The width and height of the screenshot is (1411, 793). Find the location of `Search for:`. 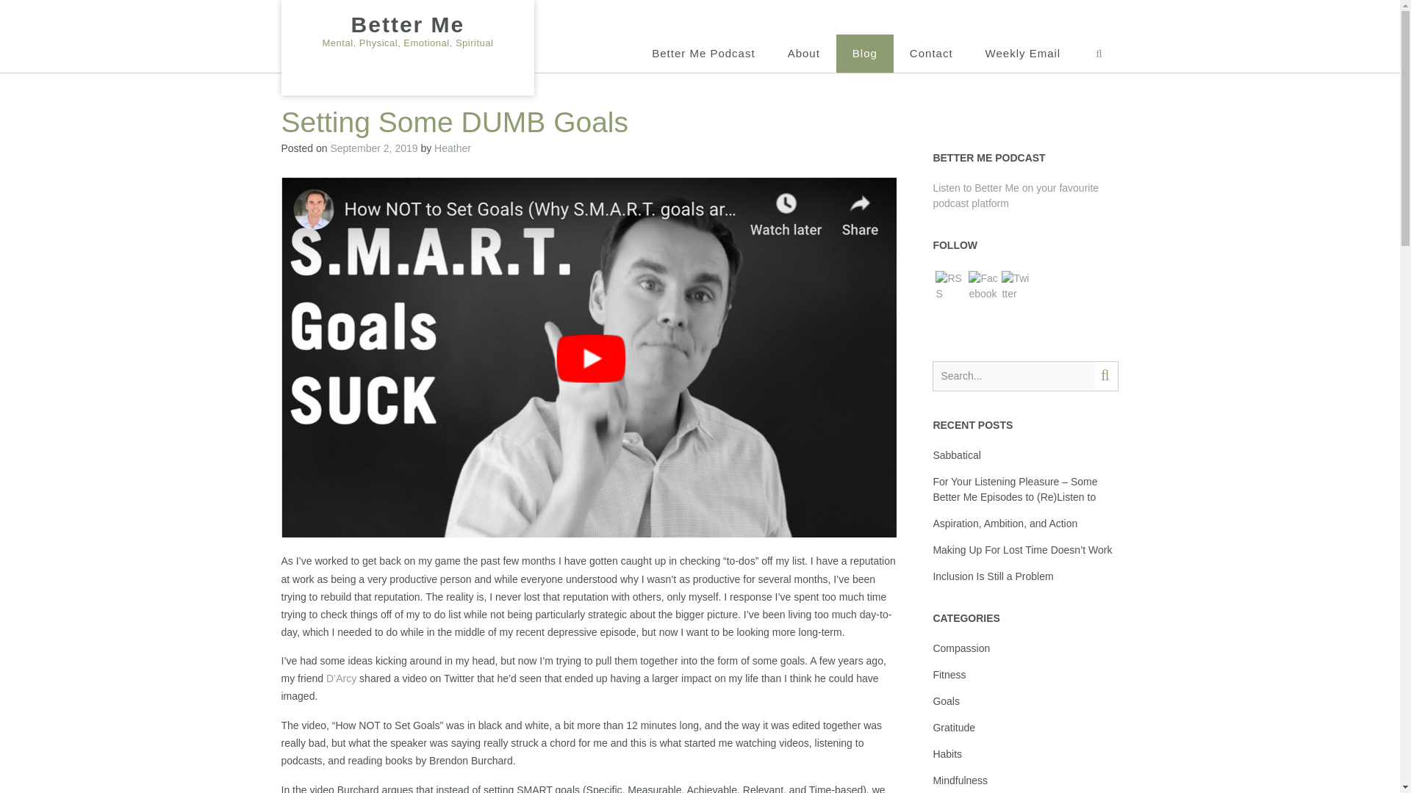

Search for: is located at coordinates (1013, 376).